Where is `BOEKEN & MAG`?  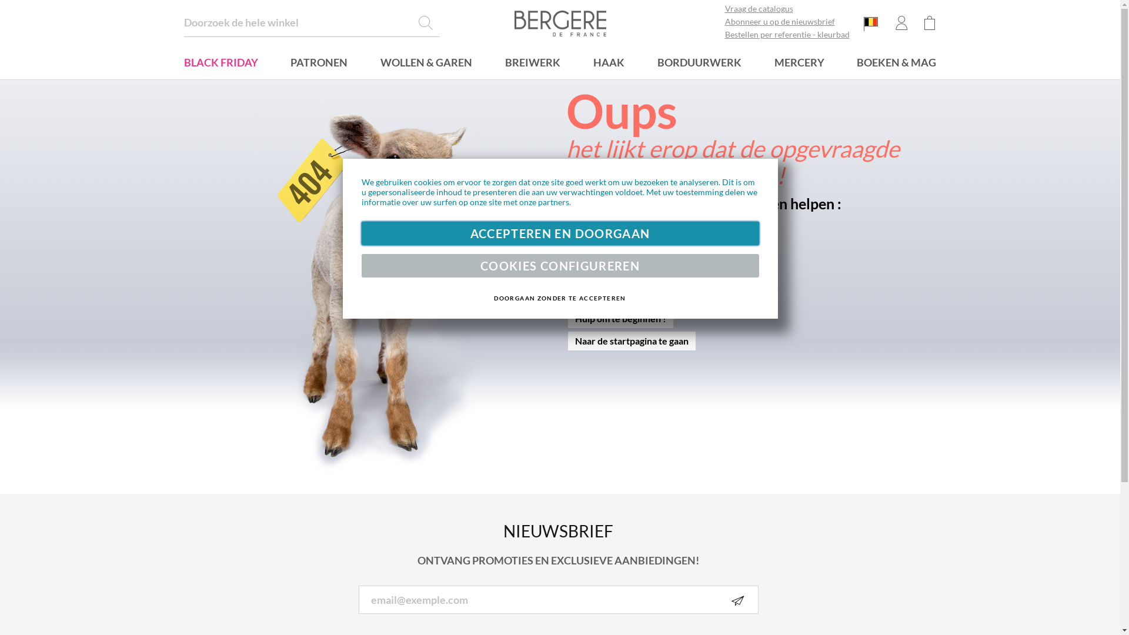 BOEKEN & MAG is located at coordinates (896, 63).